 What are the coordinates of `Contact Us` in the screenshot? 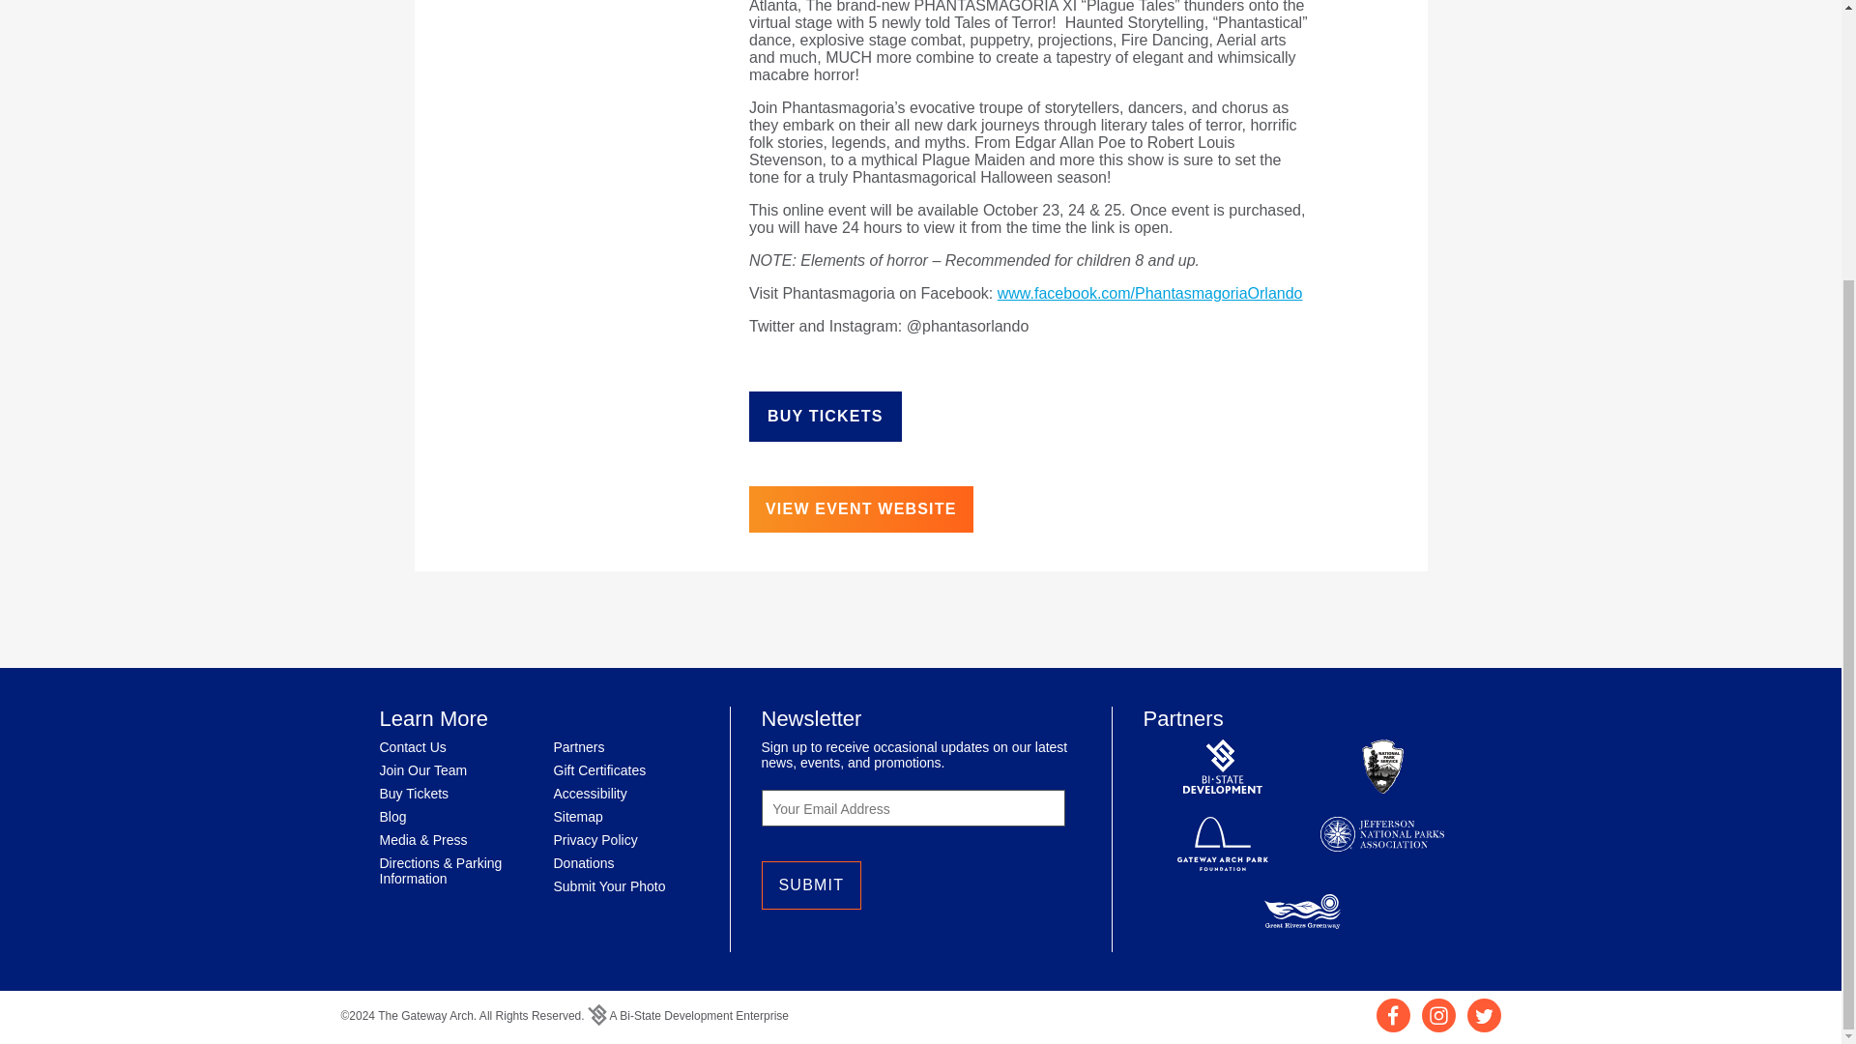 It's located at (412, 746).